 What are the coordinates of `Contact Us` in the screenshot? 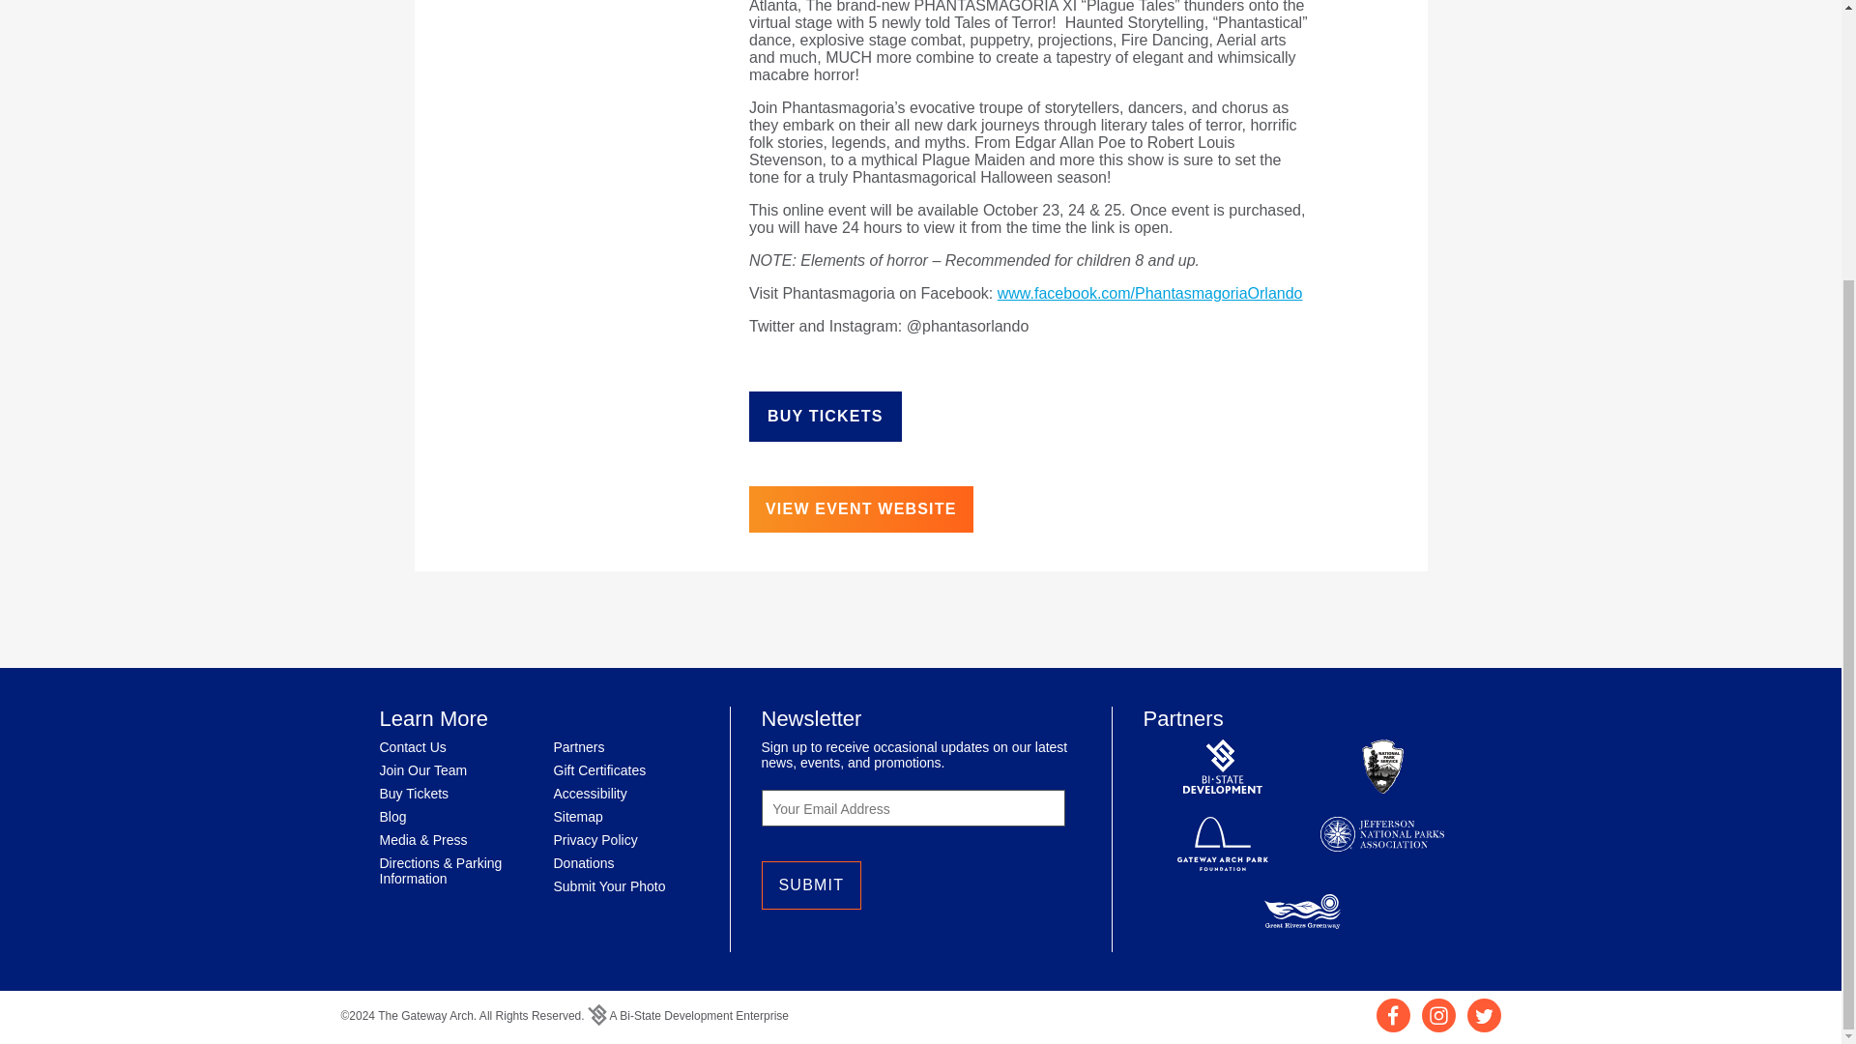 It's located at (412, 746).